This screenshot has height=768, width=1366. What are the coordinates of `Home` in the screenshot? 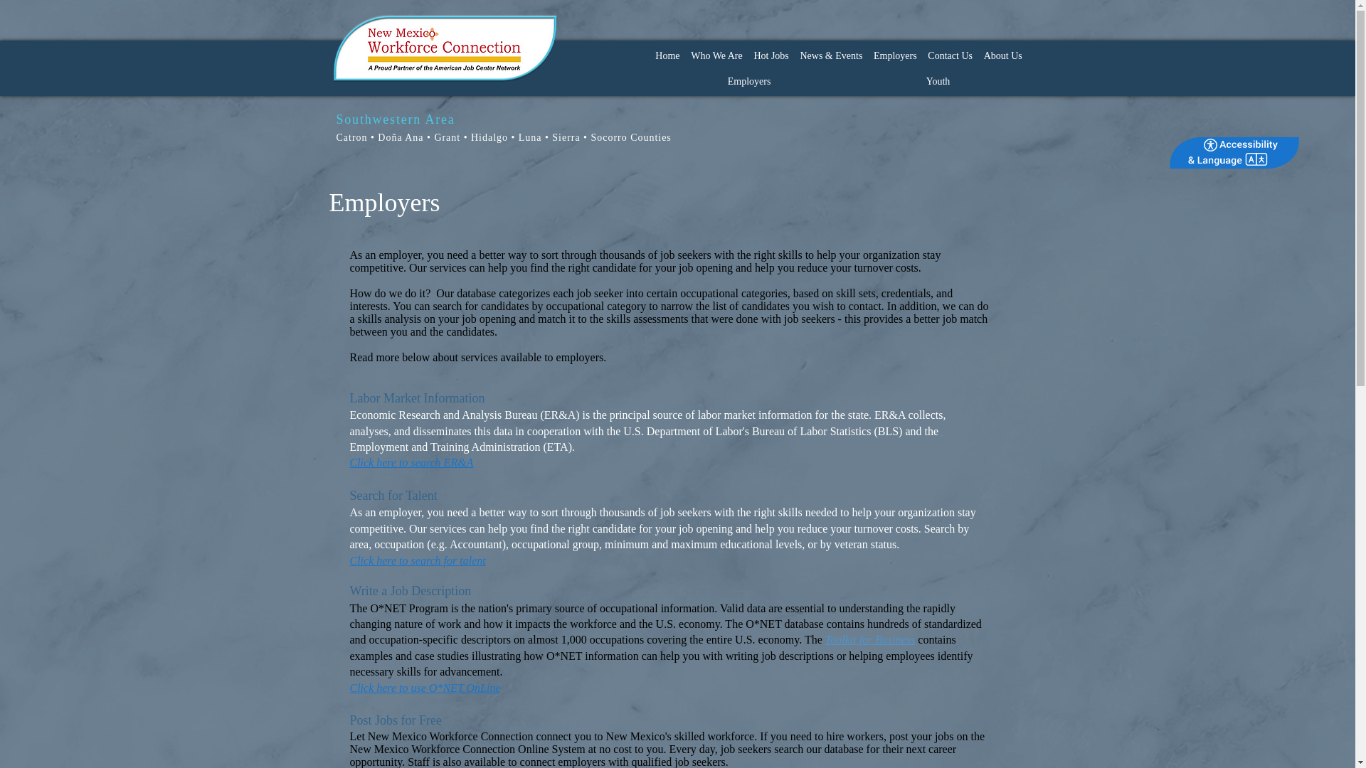 It's located at (667, 55).